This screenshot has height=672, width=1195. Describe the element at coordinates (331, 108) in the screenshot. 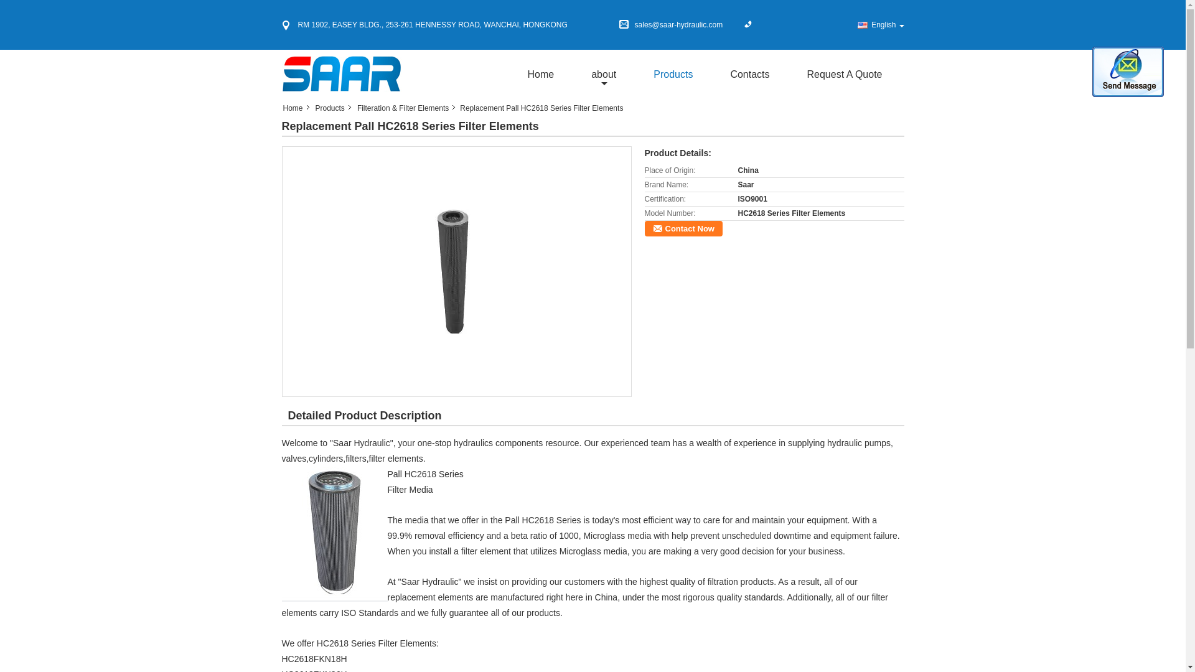

I see `Products` at that location.